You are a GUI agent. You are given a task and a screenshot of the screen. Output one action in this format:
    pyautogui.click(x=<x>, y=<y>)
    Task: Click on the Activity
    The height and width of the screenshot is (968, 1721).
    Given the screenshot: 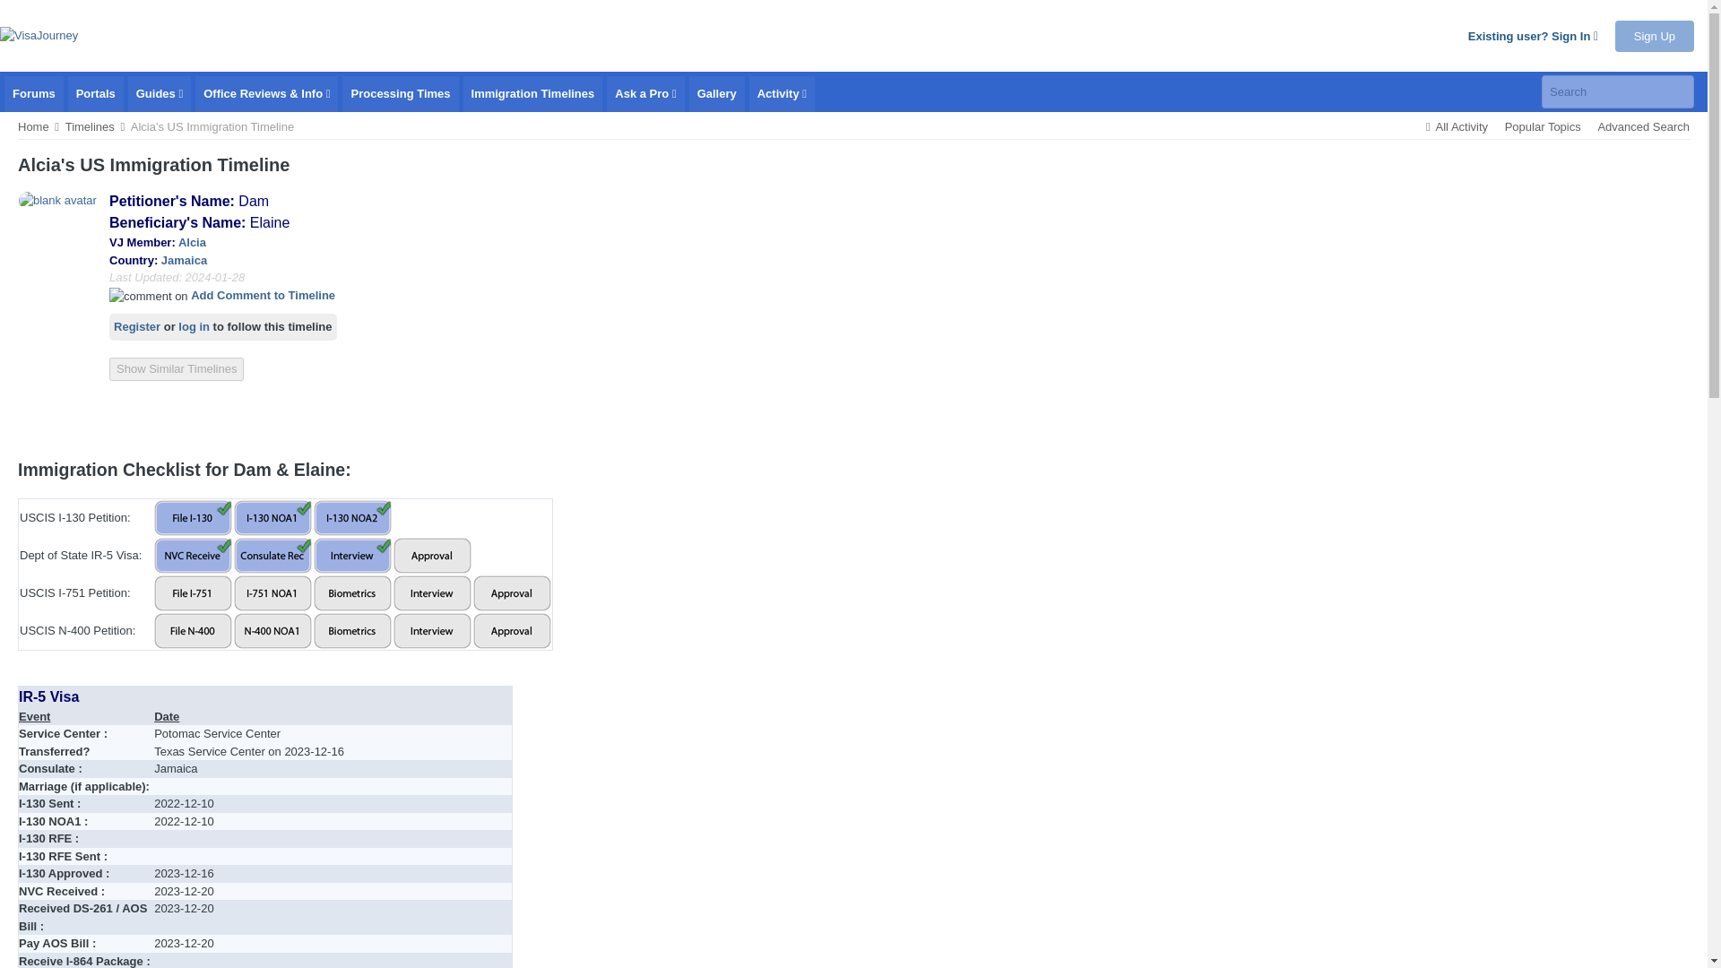 What is the action you would take?
    pyautogui.click(x=782, y=94)
    